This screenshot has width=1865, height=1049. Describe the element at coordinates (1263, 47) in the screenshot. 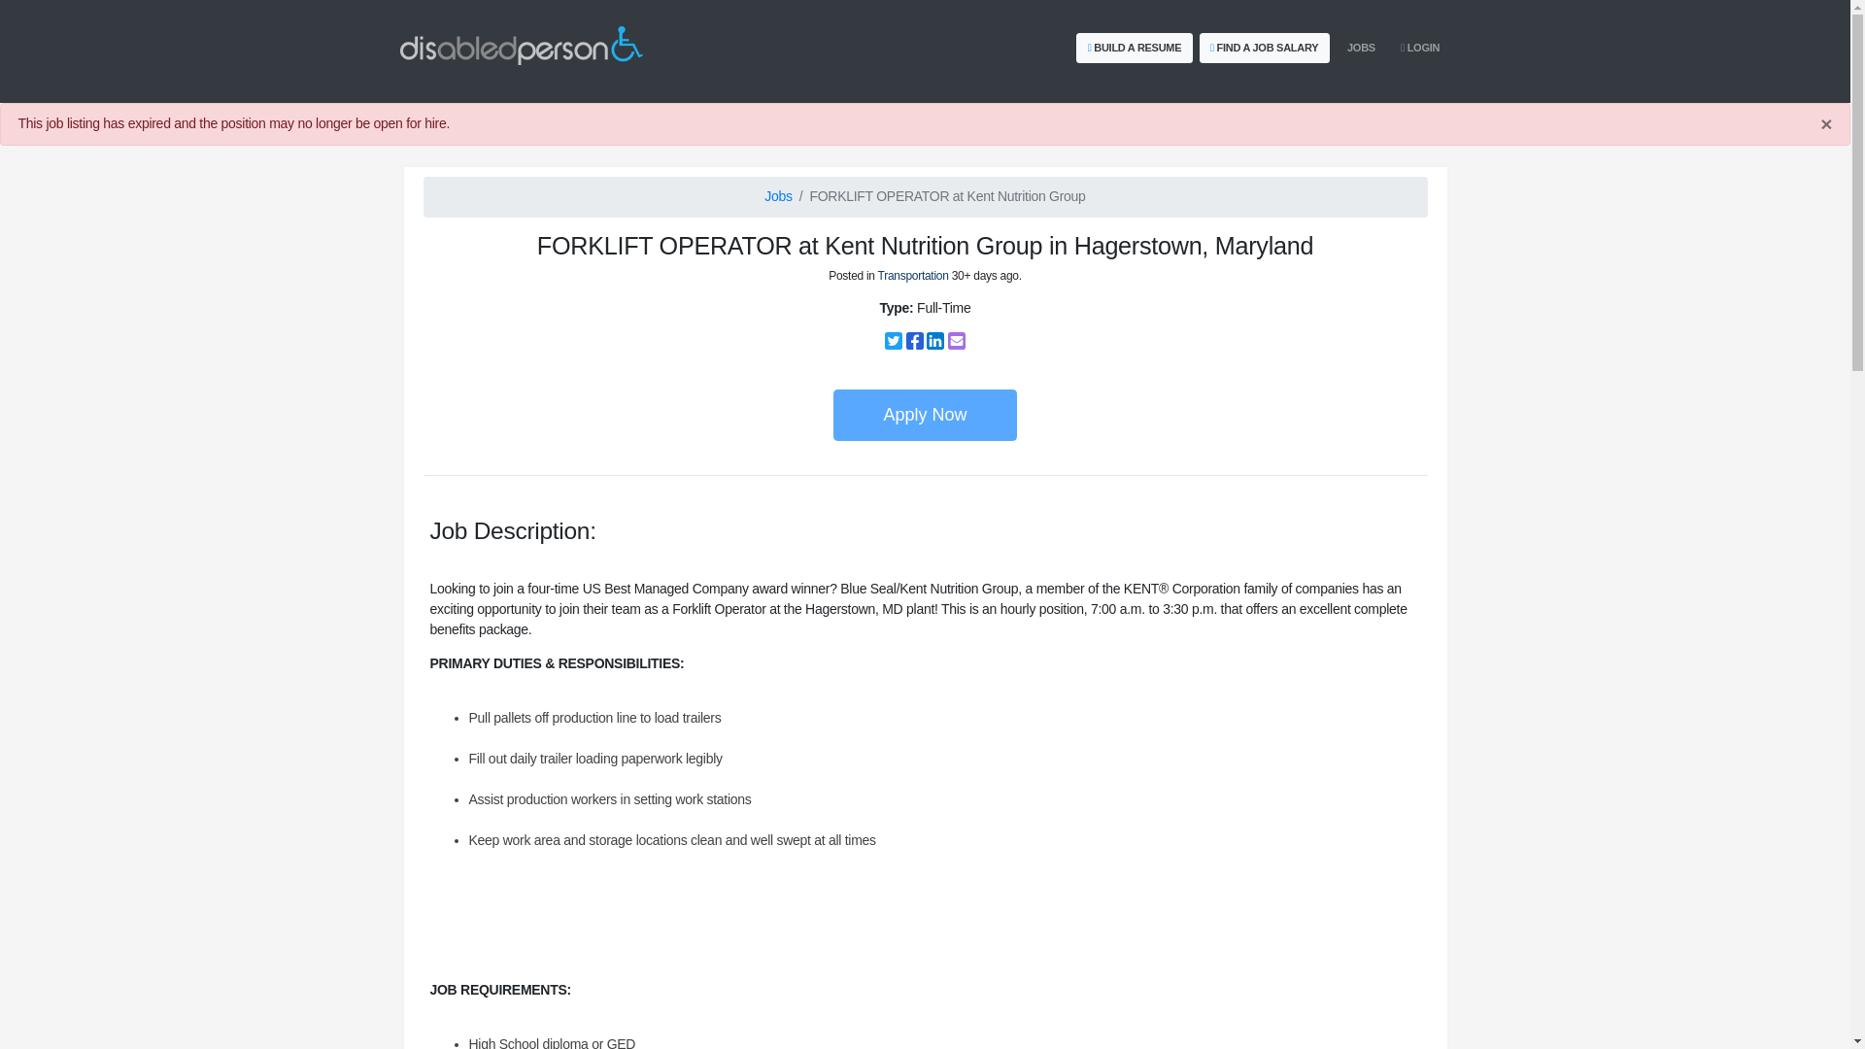

I see `FIND A JOB SALARY` at that location.